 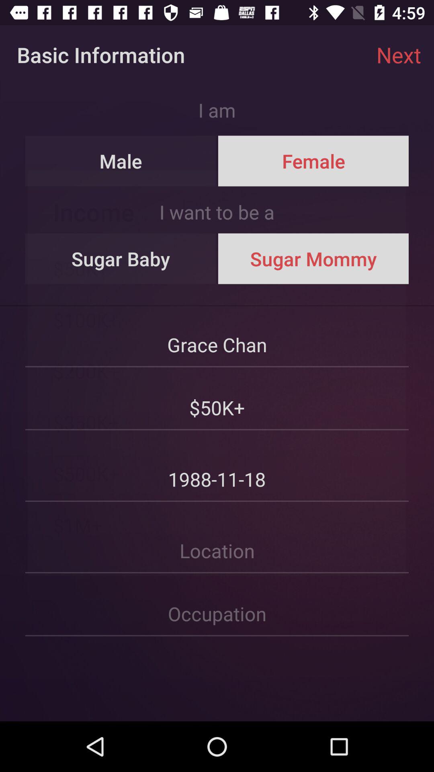 What do you see at coordinates (217, 605) in the screenshot?
I see `select occupation` at bounding box center [217, 605].